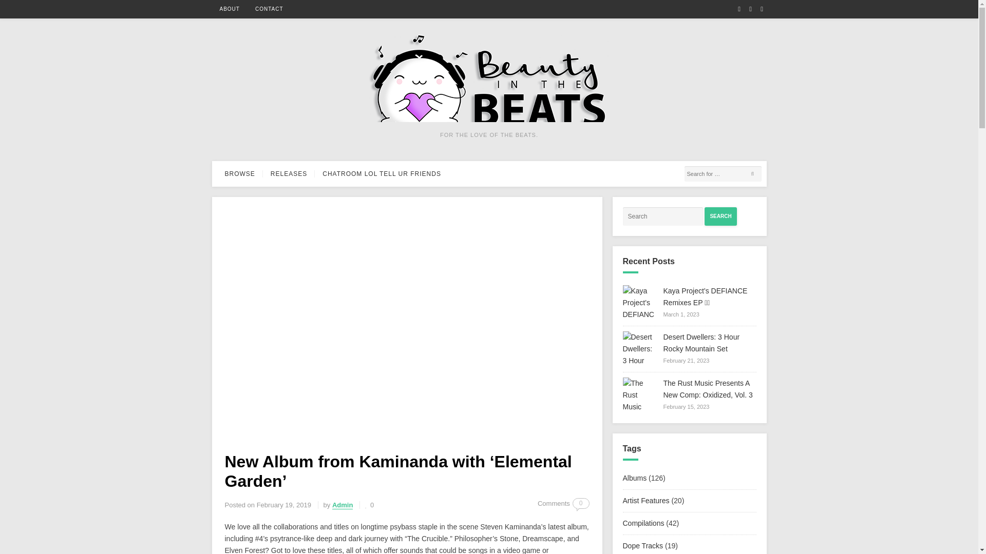 This screenshot has height=554, width=986. I want to click on Admin, so click(343, 505).